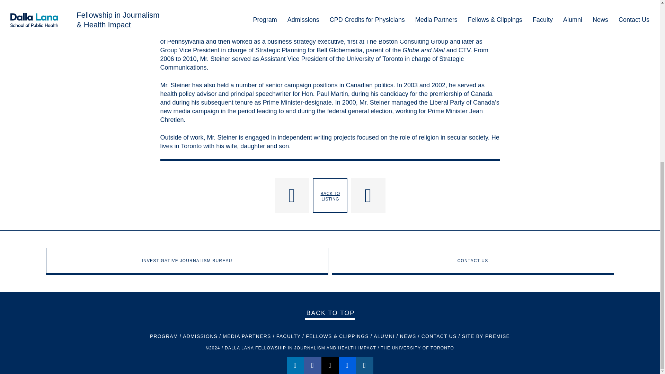 The image size is (665, 374). I want to click on BACK TO TOP, so click(330, 313).